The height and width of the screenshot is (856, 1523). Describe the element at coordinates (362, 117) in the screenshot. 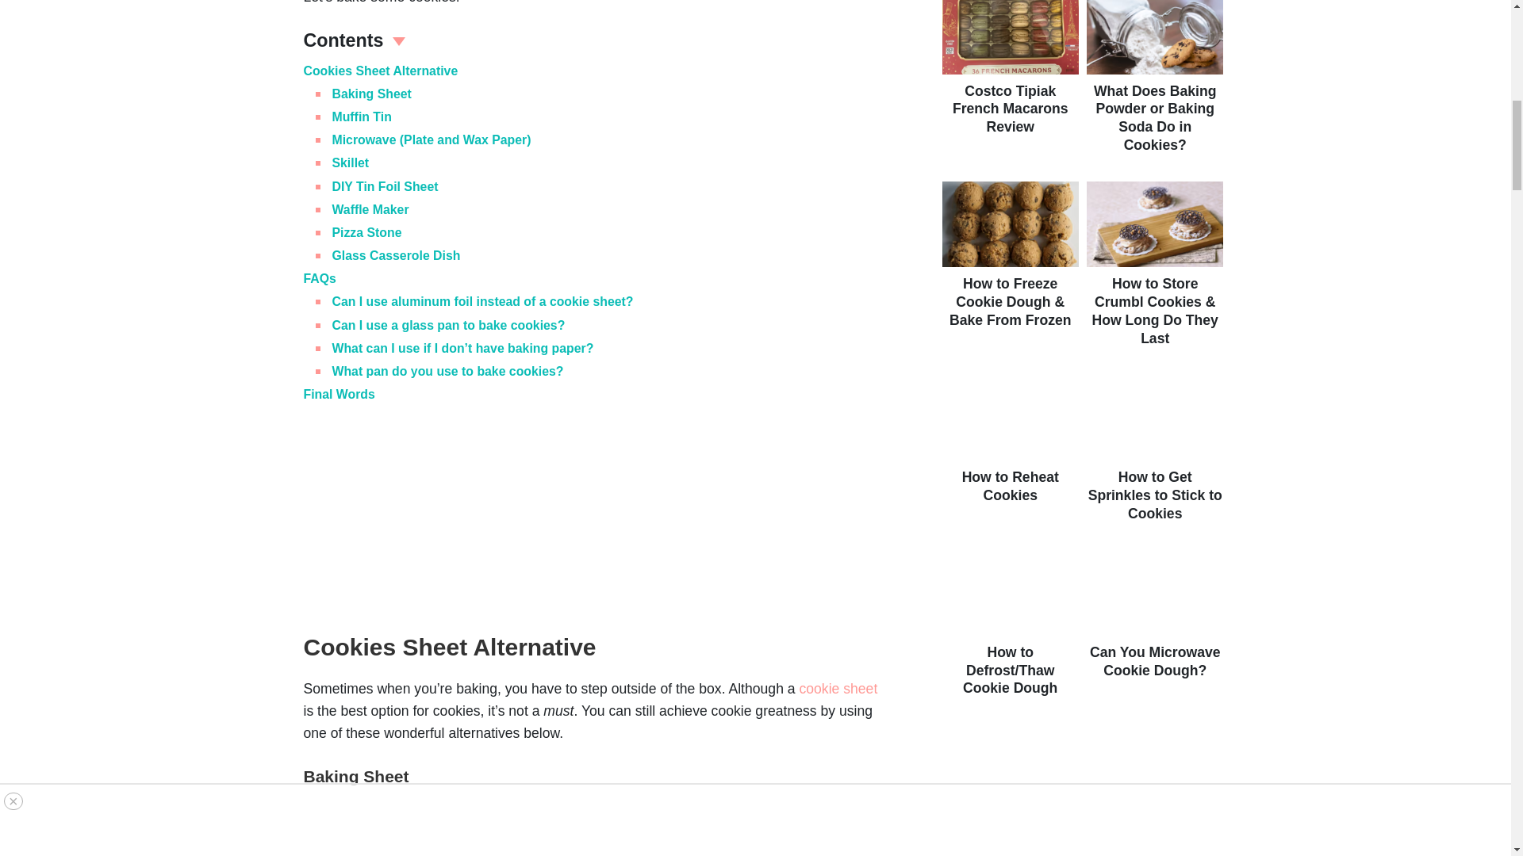

I see `Muffin Tin` at that location.